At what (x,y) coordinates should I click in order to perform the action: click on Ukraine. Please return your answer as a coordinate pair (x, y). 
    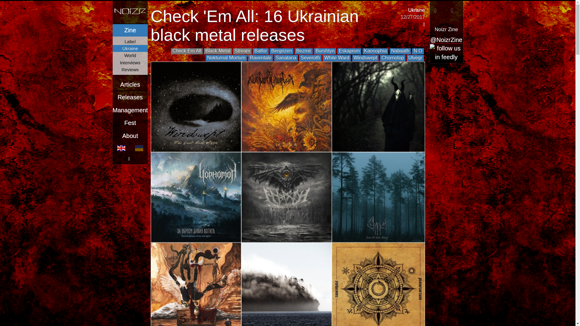
    Looking at the image, I should click on (130, 48).